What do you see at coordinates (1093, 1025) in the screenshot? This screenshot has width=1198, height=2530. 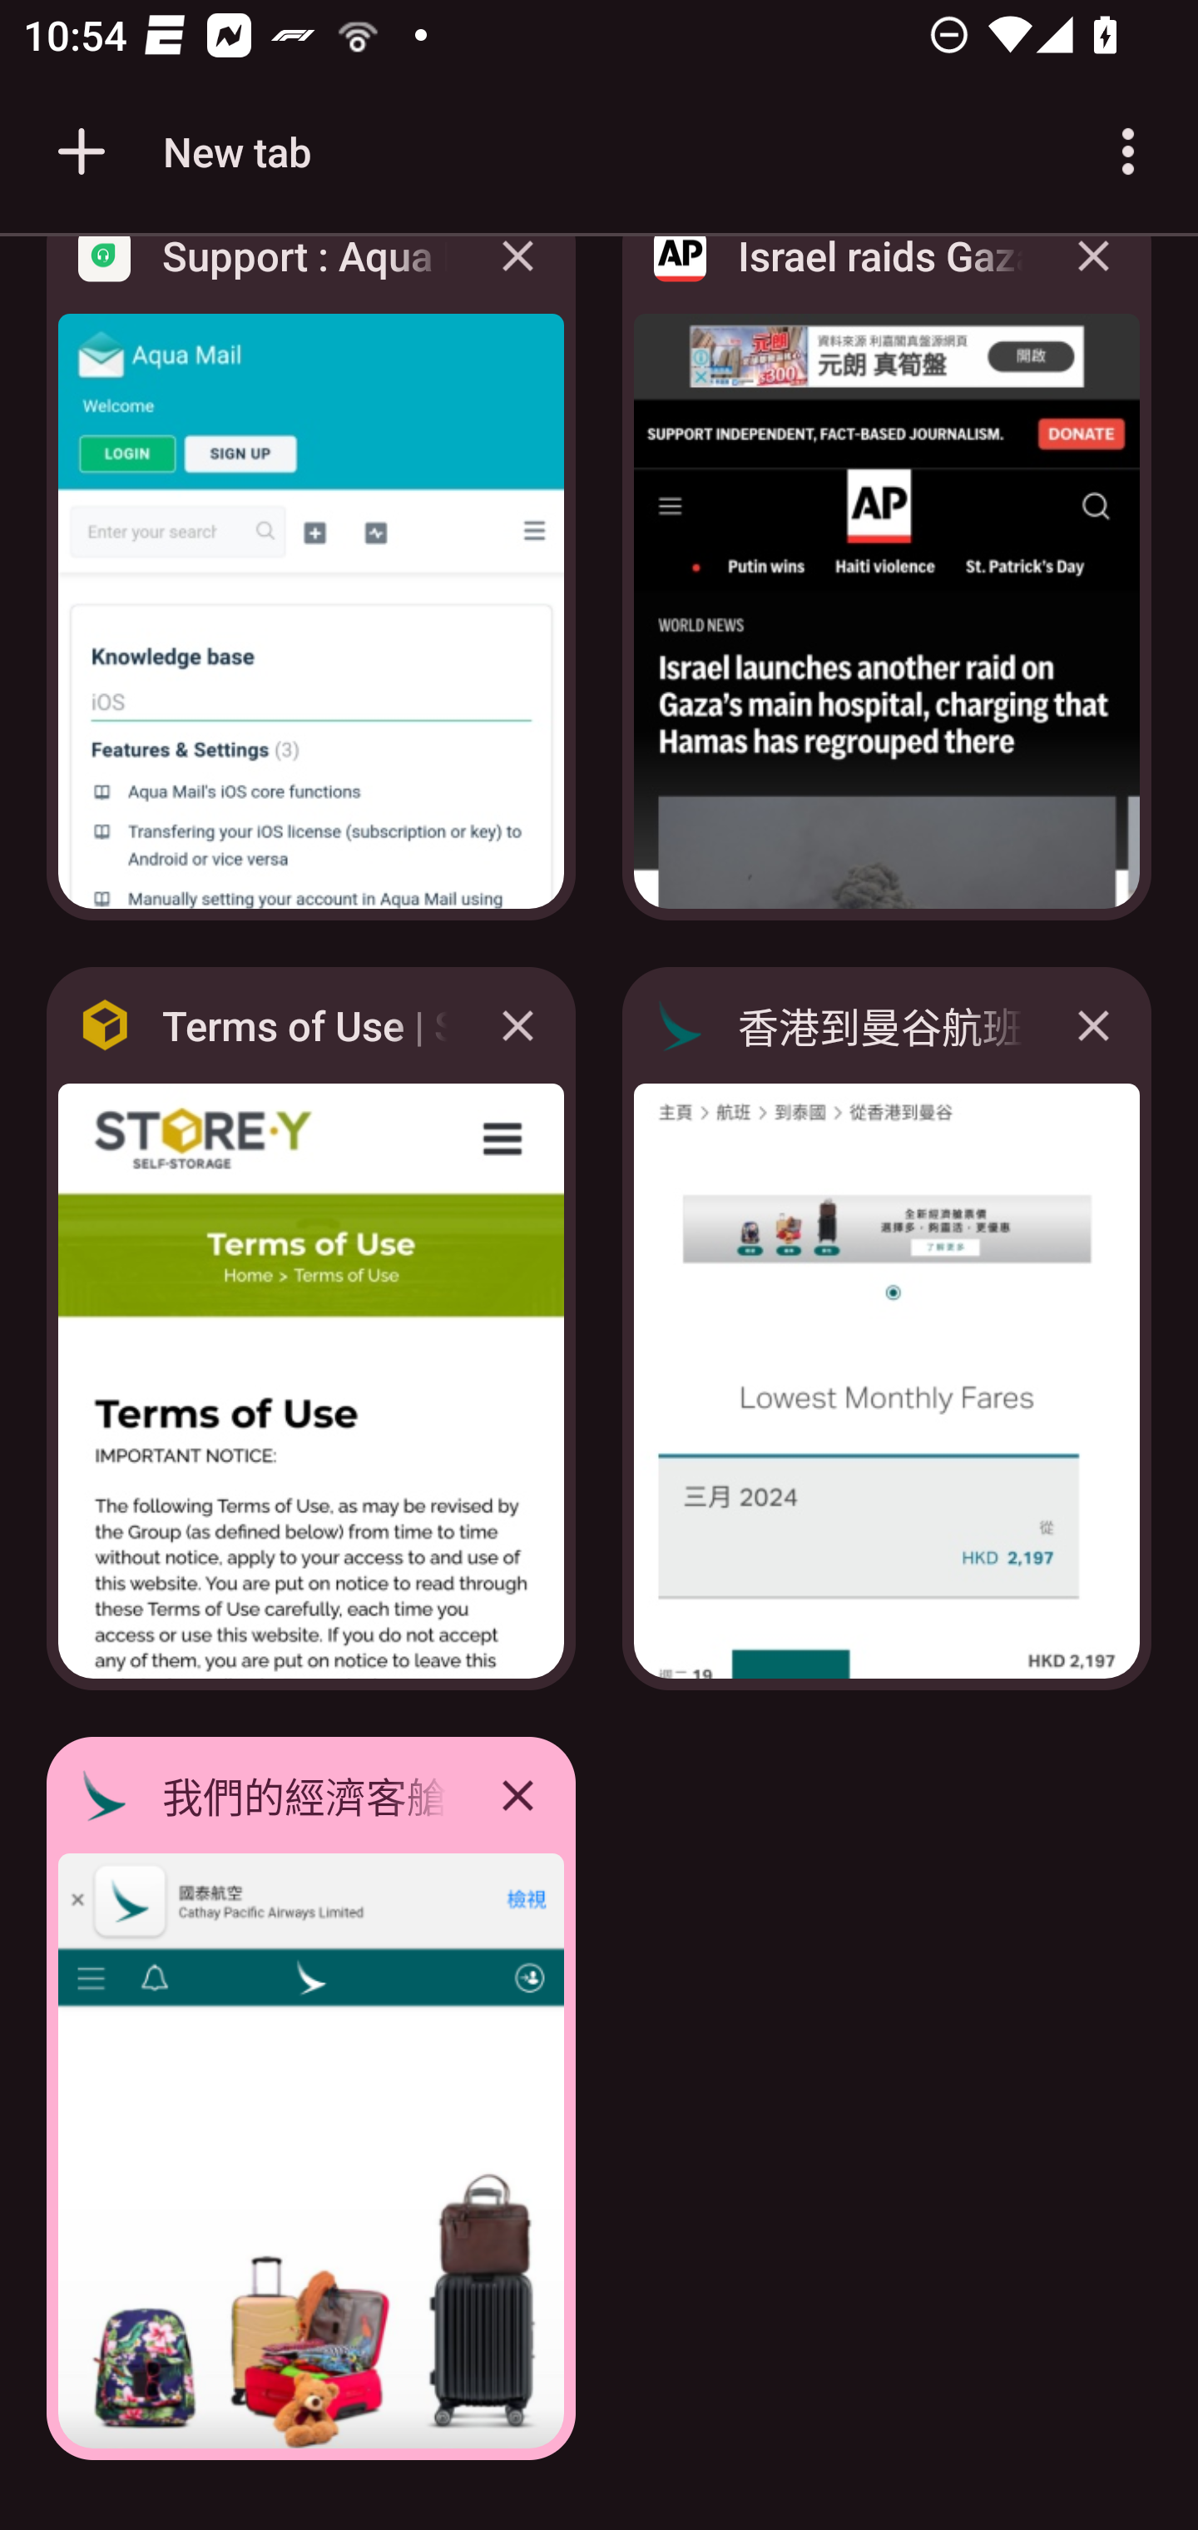 I see `Close 香港到曼谷航班 | 香港去曼谷機票優惠 | 國泰航空 tab` at bounding box center [1093, 1025].